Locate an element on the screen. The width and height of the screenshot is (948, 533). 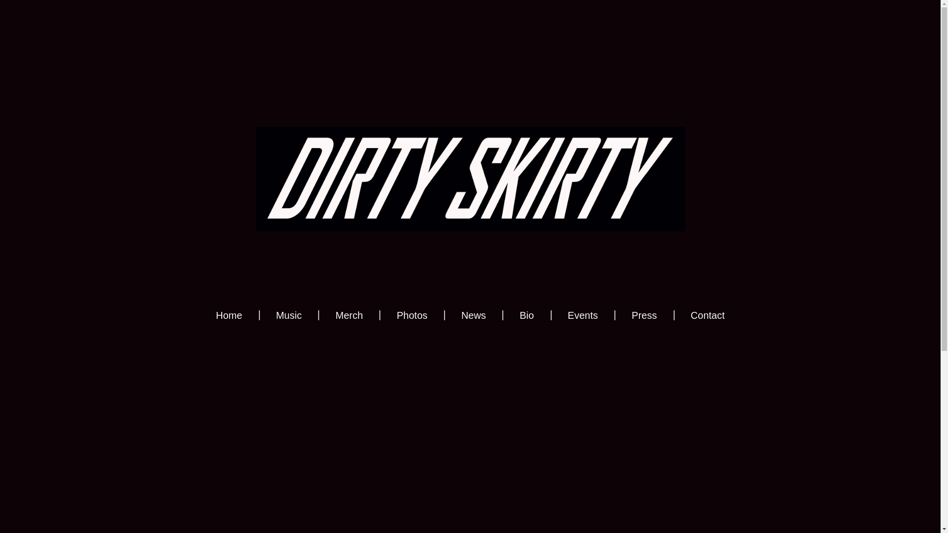
Merch is located at coordinates (349, 315).